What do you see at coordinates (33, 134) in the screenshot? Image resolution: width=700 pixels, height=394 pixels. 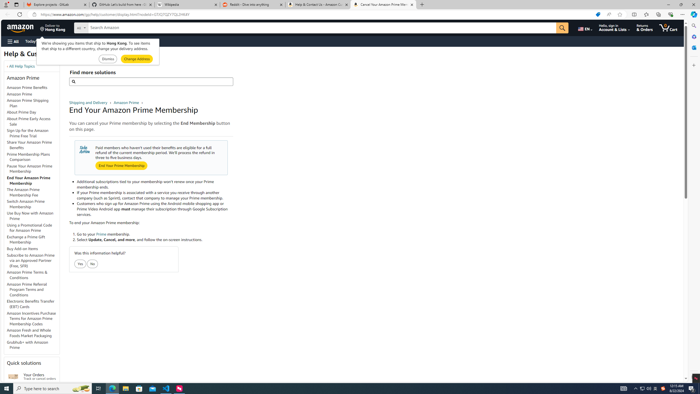 I see `Sign Up for the Amazon Prime Free Trial` at bounding box center [33, 134].